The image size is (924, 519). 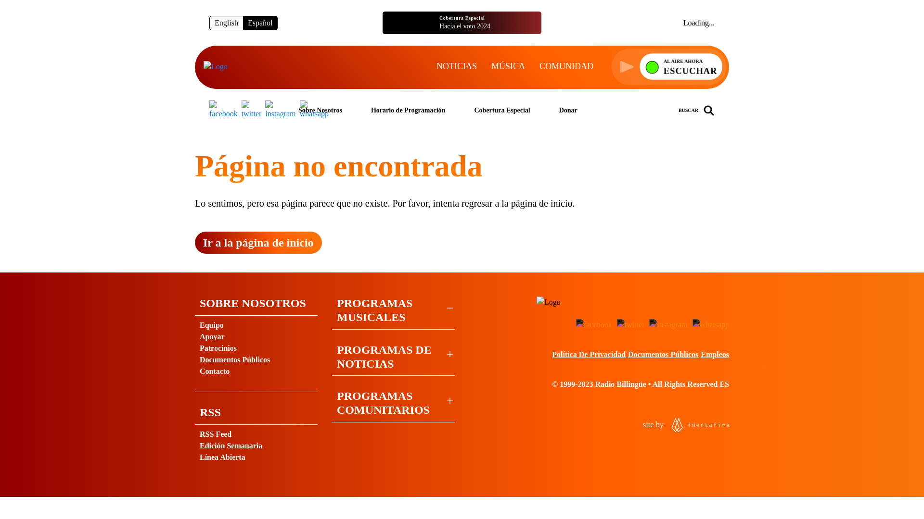 I want to click on NOTICIAS, so click(x=566, y=66).